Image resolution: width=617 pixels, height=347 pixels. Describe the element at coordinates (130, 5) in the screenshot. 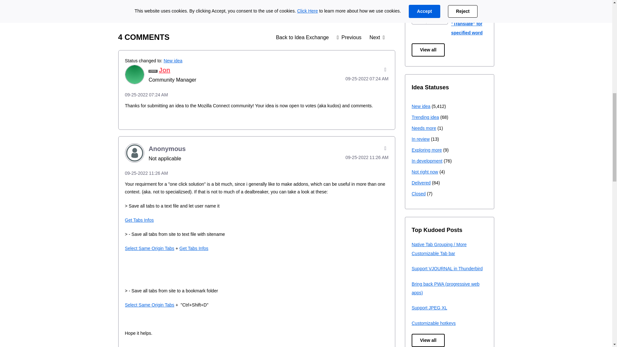

I see `Click here to give kudos to this post.` at that location.